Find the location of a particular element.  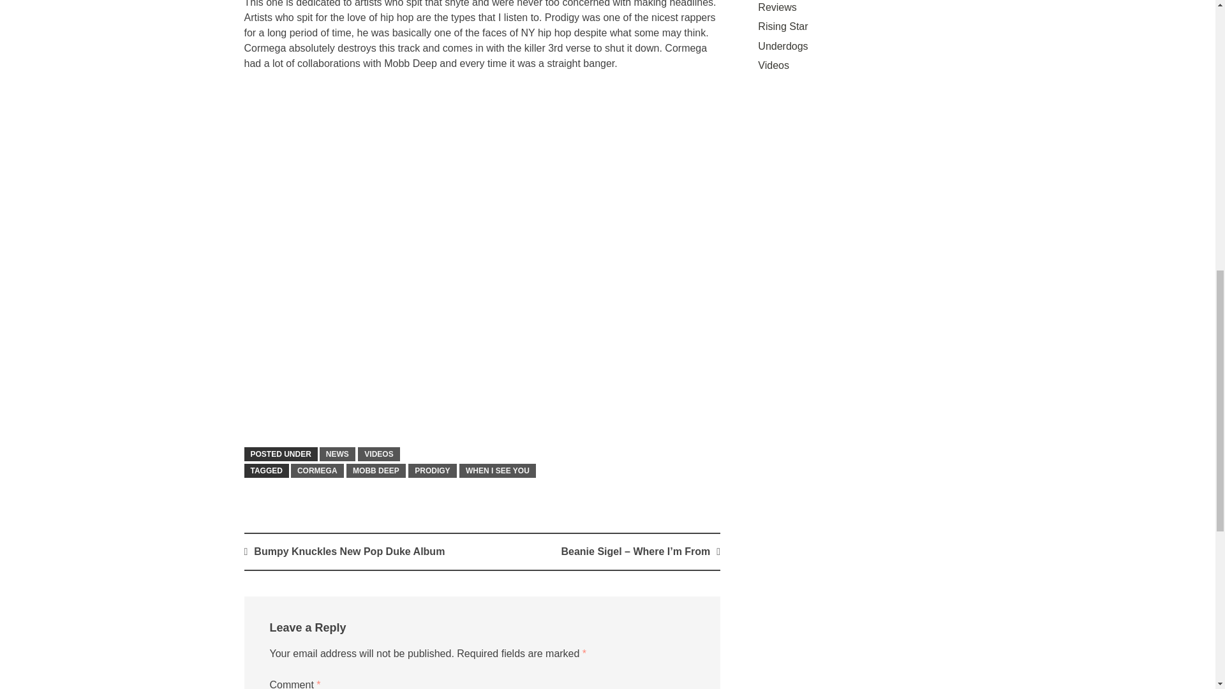

VIDEOS is located at coordinates (378, 454).